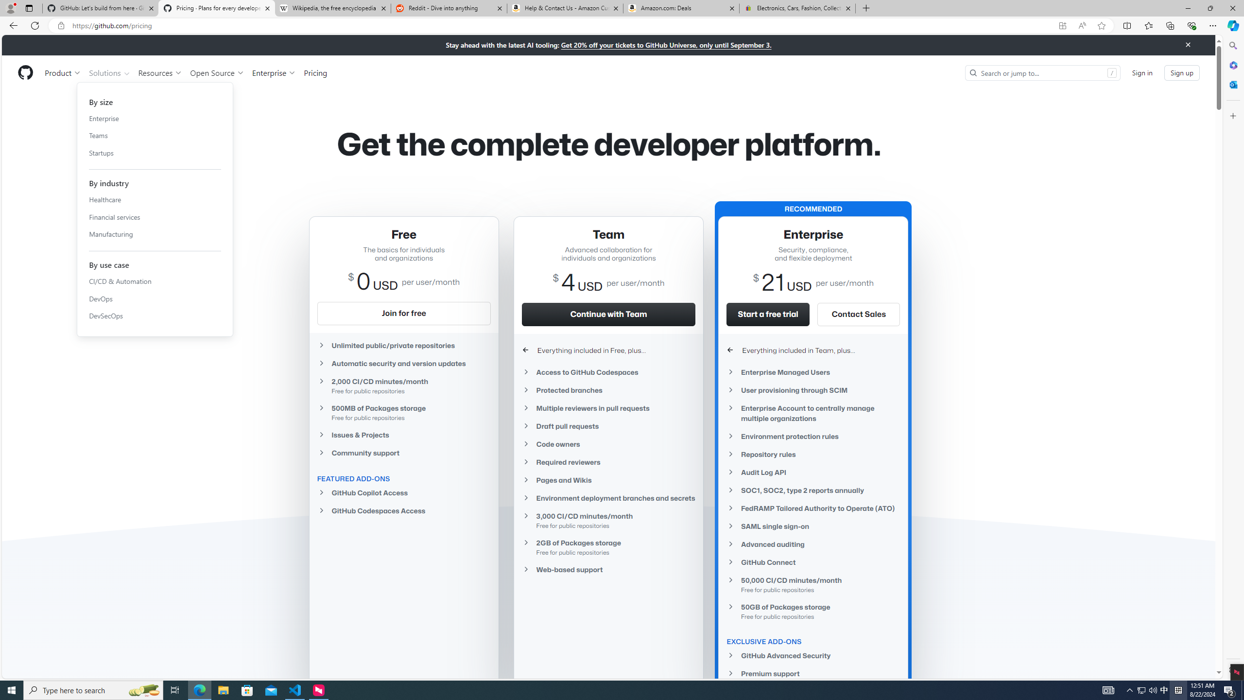 This screenshot has height=700, width=1244. Describe the element at coordinates (155, 200) in the screenshot. I see `Healthcare` at that location.